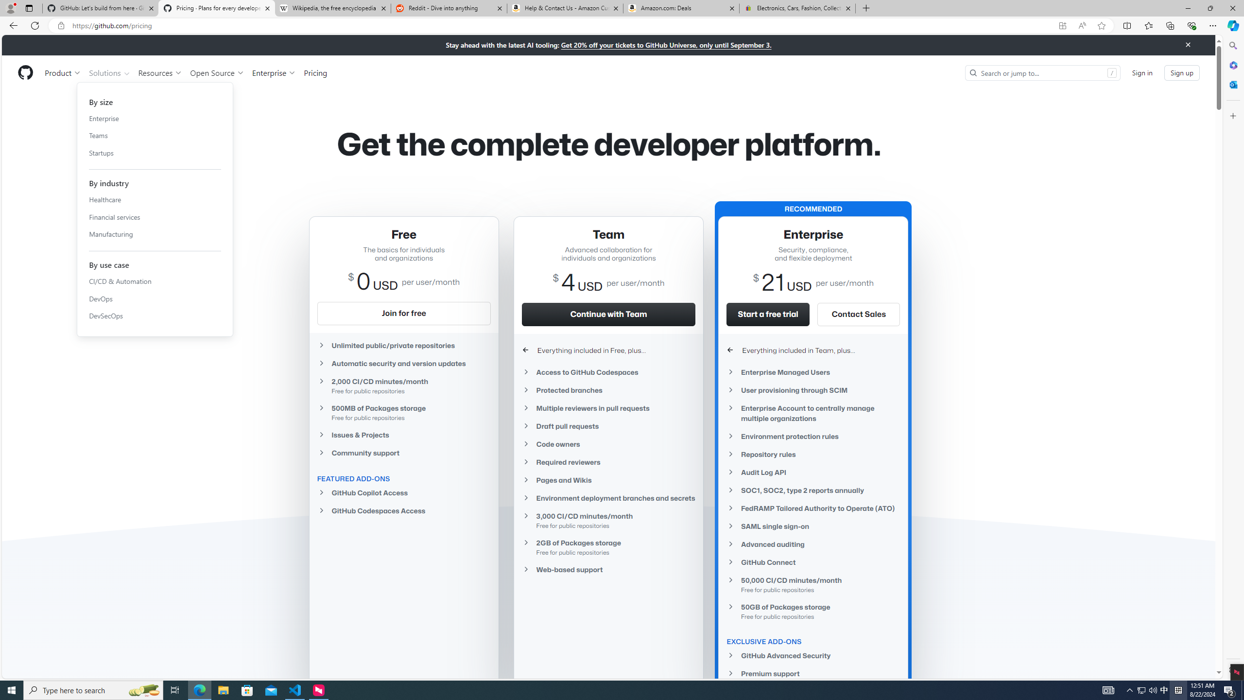 This screenshot has height=700, width=1244. Describe the element at coordinates (155, 200) in the screenshot. I see `Healthcare` at that location.